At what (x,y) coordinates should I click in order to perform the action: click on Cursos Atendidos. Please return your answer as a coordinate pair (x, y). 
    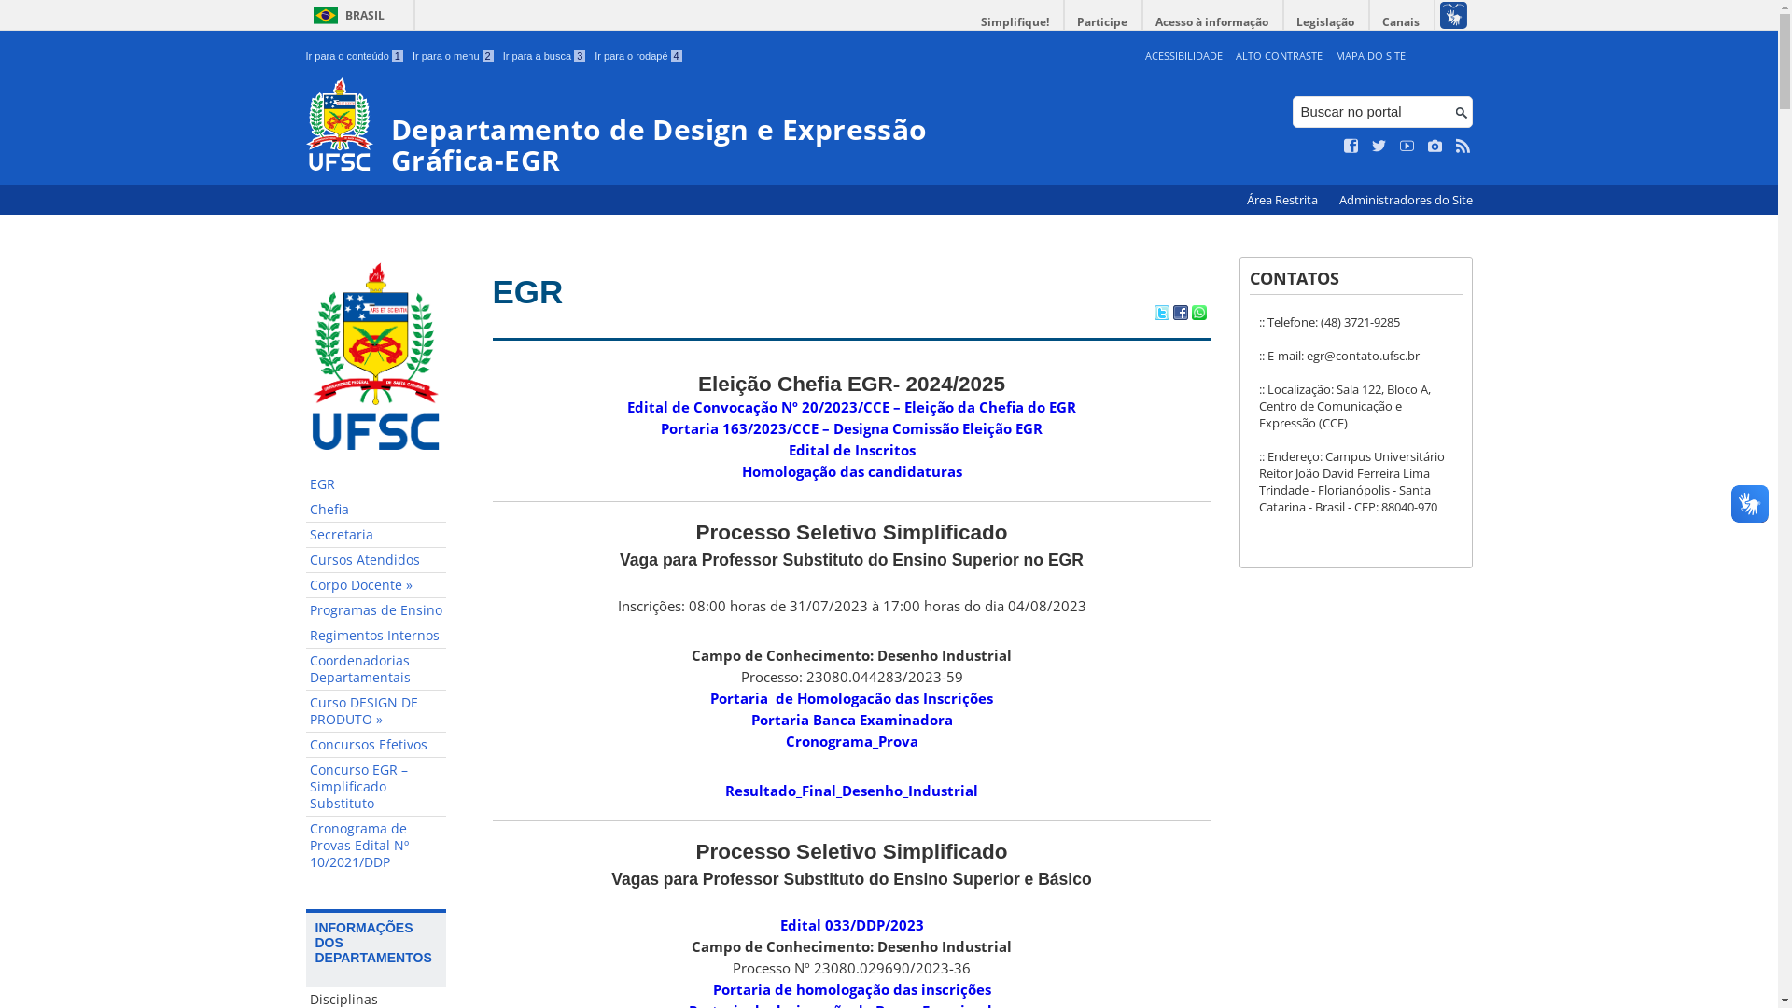
    Looking at the image, I should click on (376, 560).